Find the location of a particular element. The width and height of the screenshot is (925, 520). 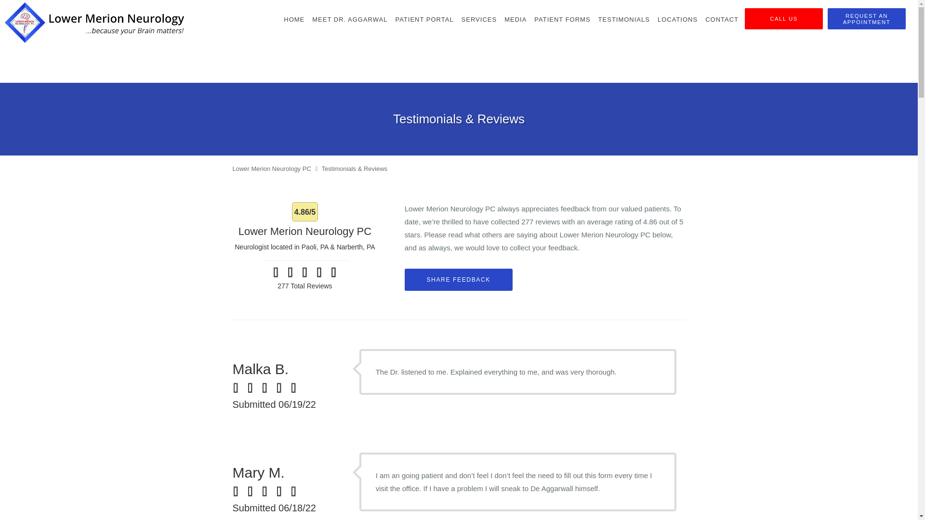

Star Rating is located at coordinates (253, 388).